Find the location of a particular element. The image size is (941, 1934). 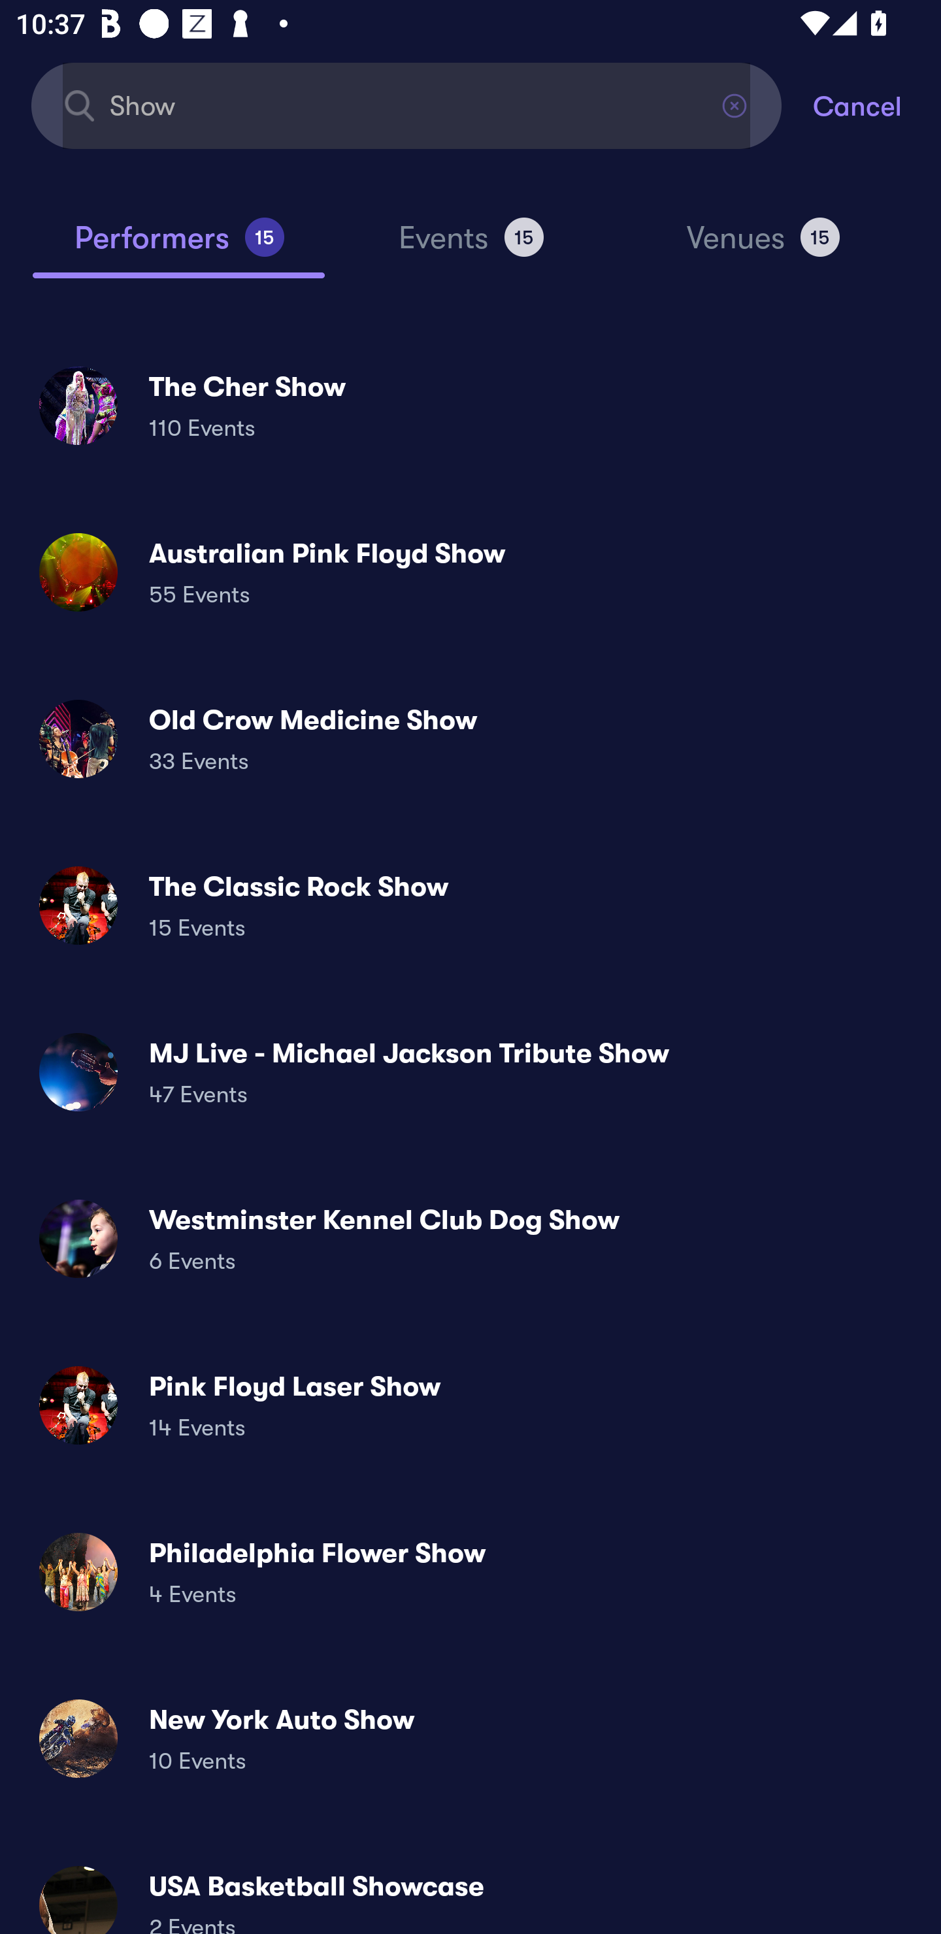

Old Crow Medicine Show 33 Events is located at coordinates (470, 738).